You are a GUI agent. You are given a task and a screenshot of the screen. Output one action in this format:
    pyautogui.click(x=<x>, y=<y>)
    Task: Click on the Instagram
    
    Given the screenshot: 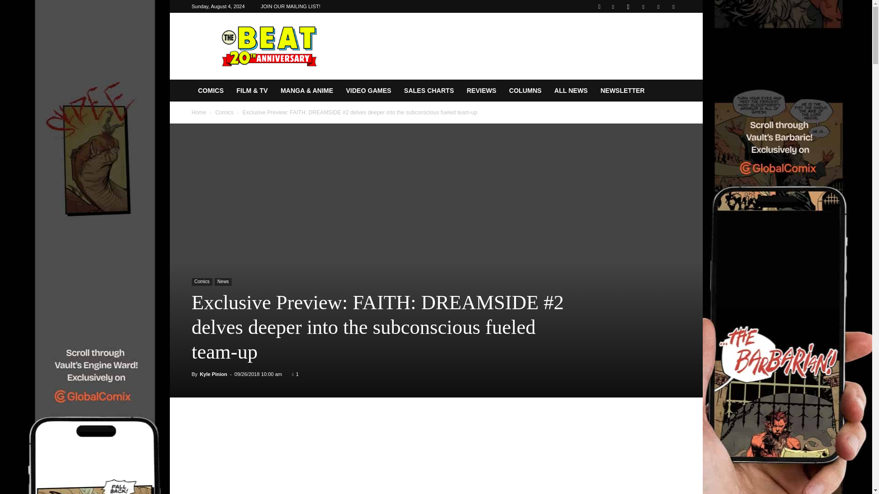 What is the action you would take?
    pyautogui.click(x=628, y=6)
    